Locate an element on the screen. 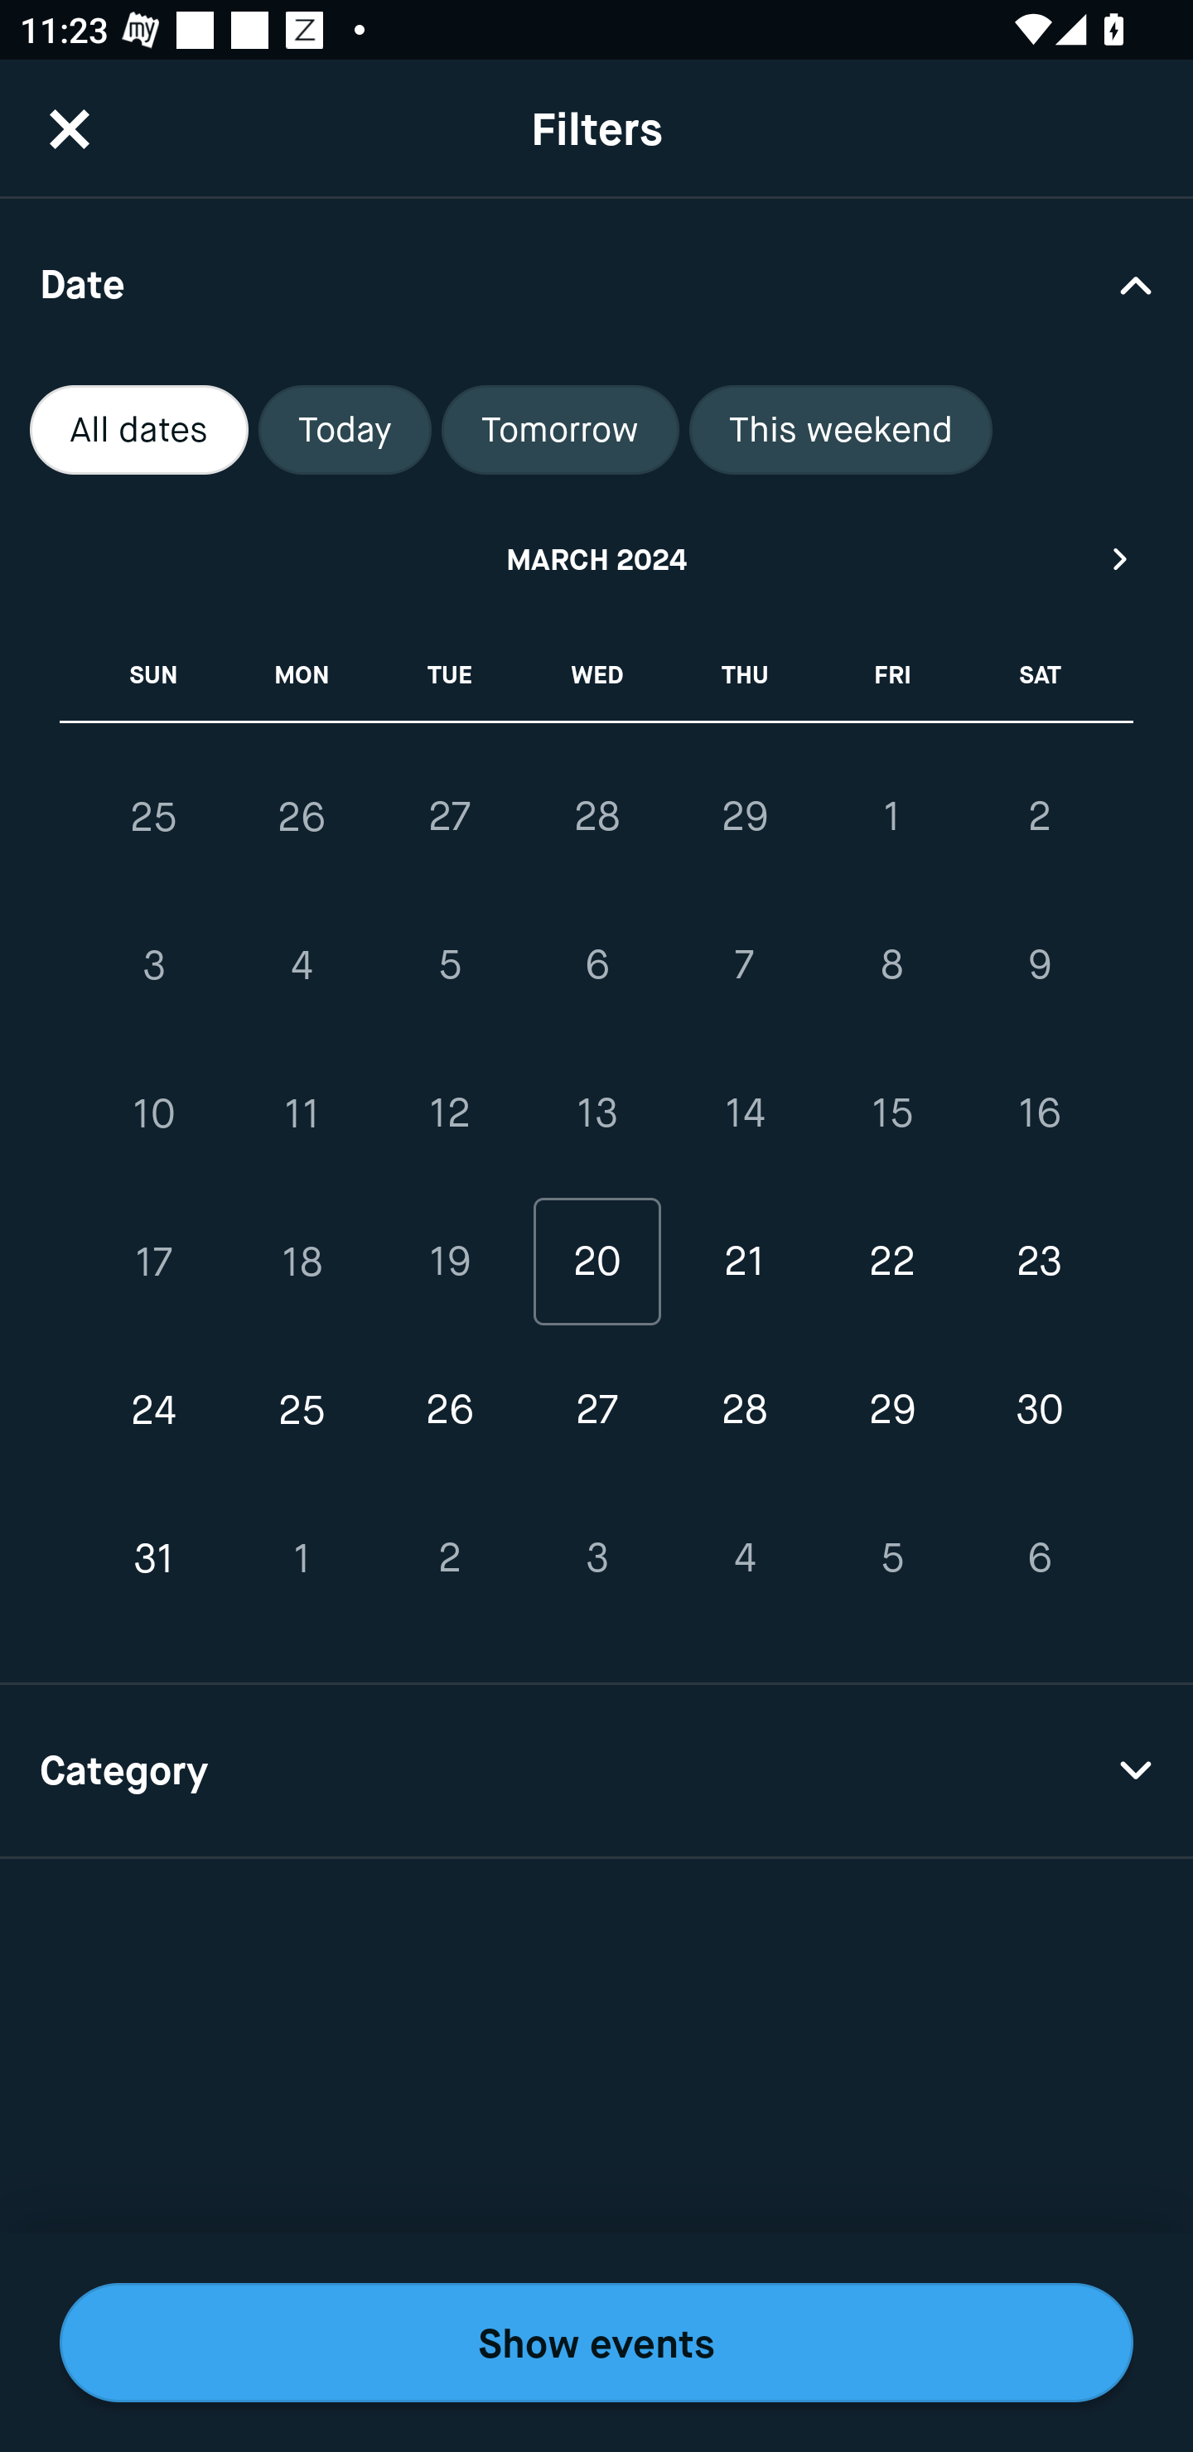 This screenshot has height=2452, width=1193. 2 is located at coordinates (1039, 816).